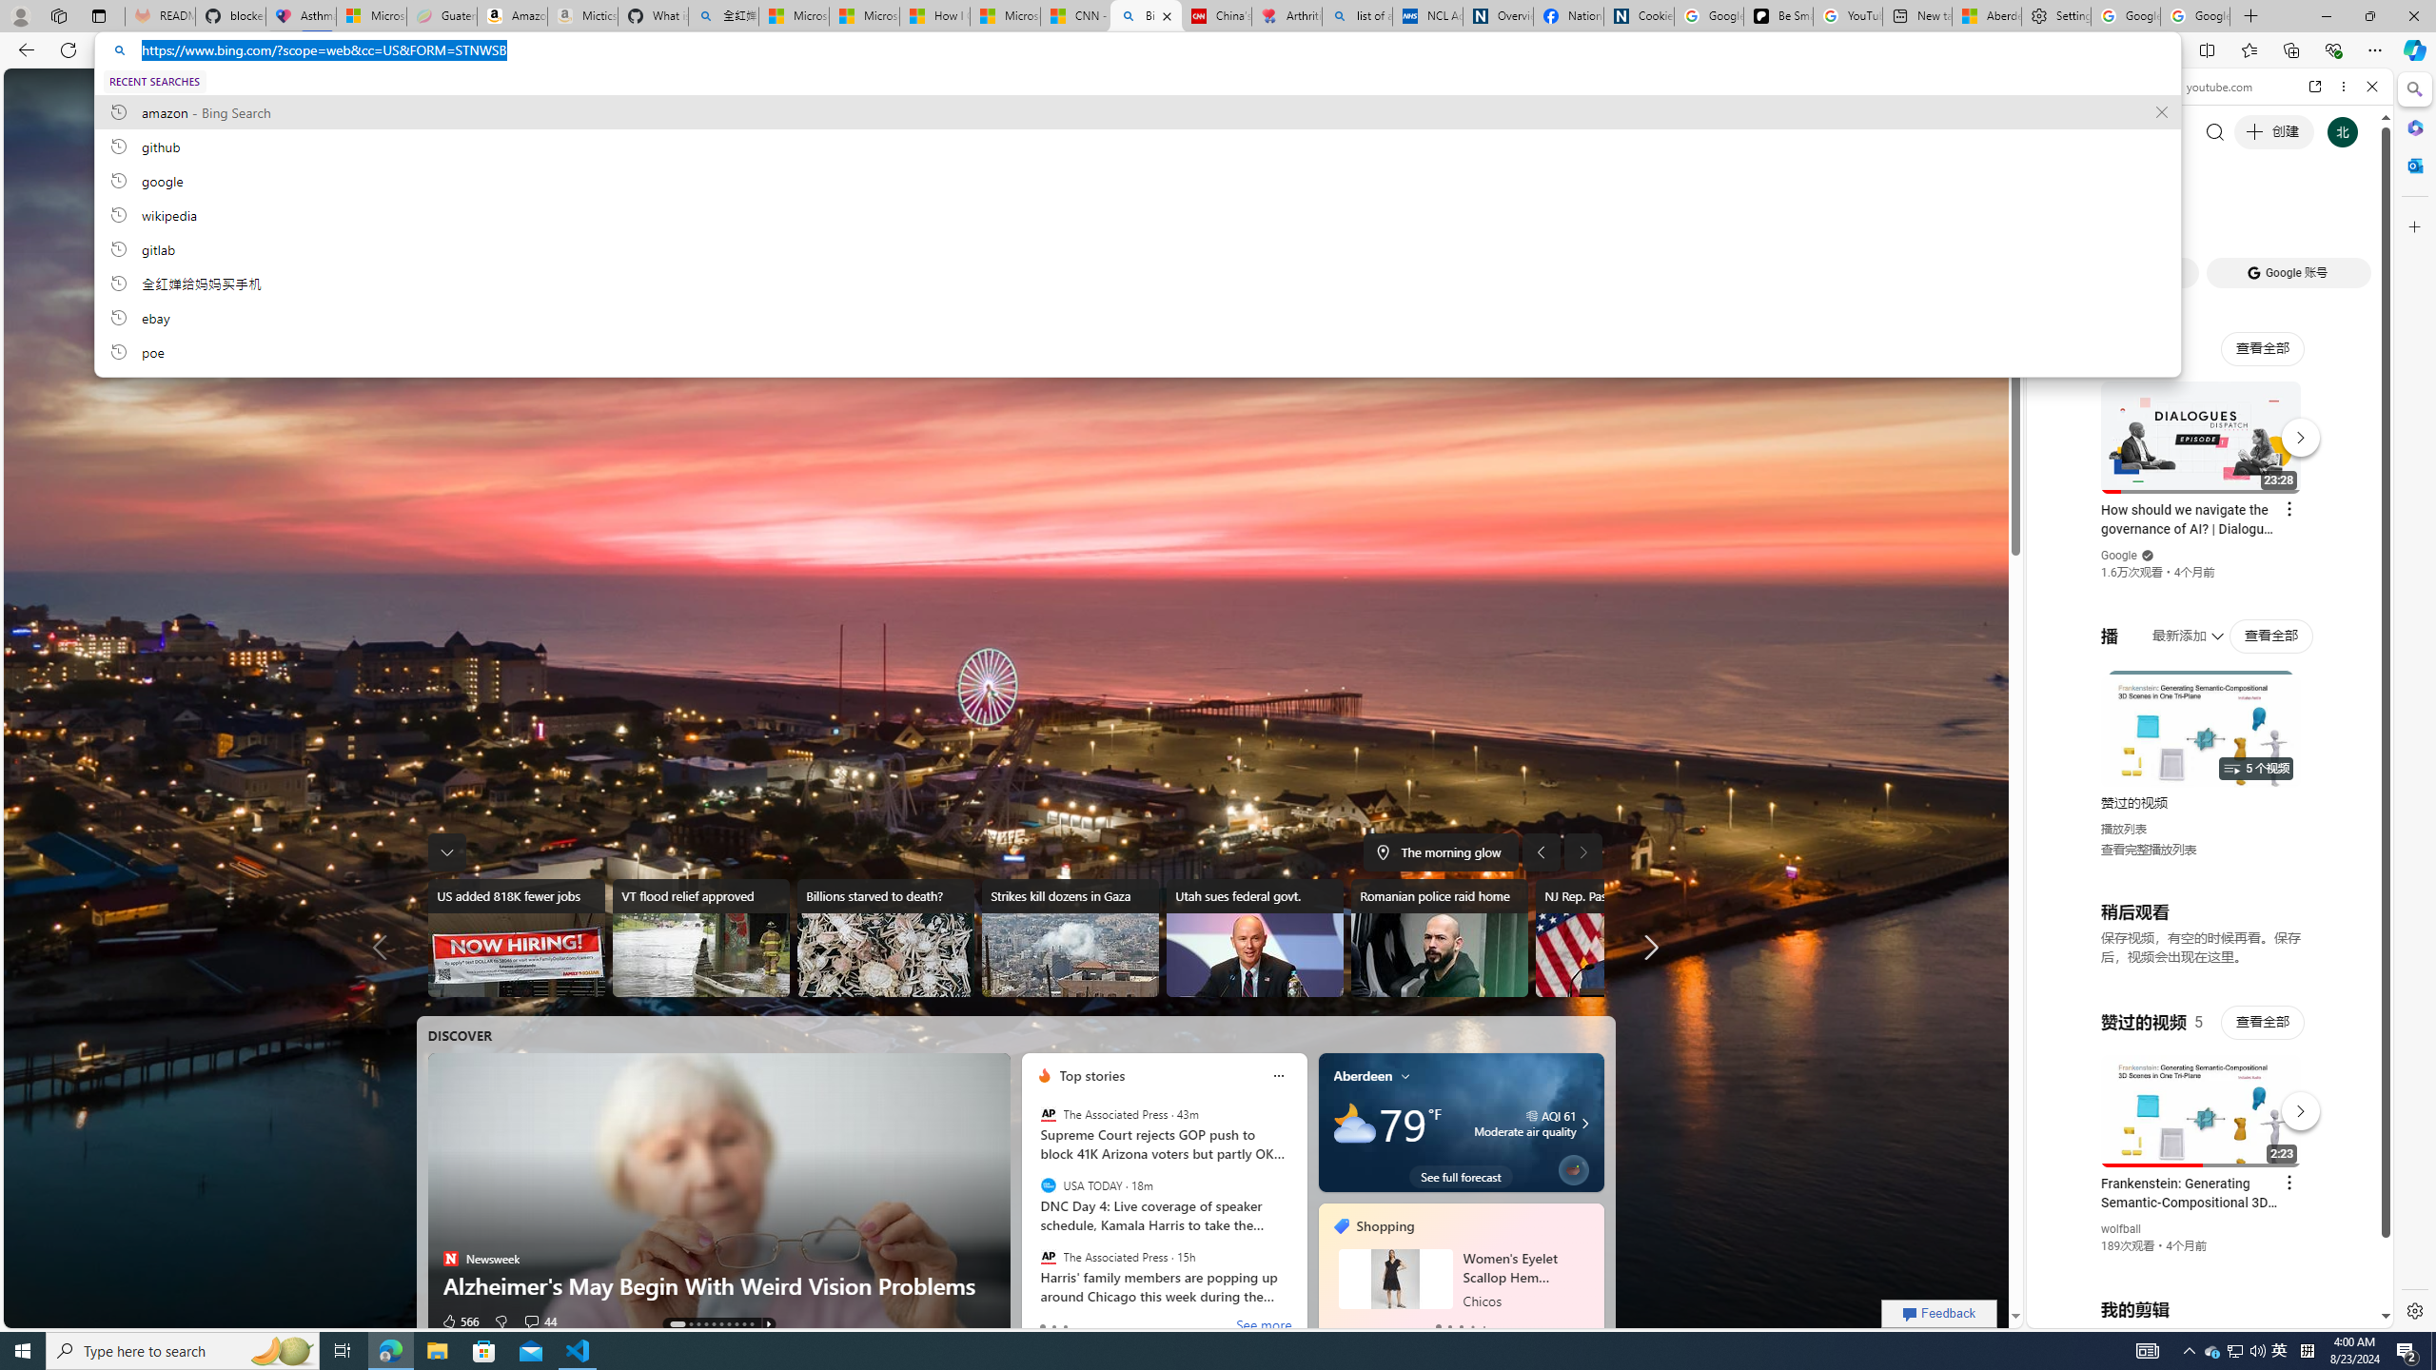  I want to click on The taskbar was expanded. Press to collapse taskbar, so click(445, 851).